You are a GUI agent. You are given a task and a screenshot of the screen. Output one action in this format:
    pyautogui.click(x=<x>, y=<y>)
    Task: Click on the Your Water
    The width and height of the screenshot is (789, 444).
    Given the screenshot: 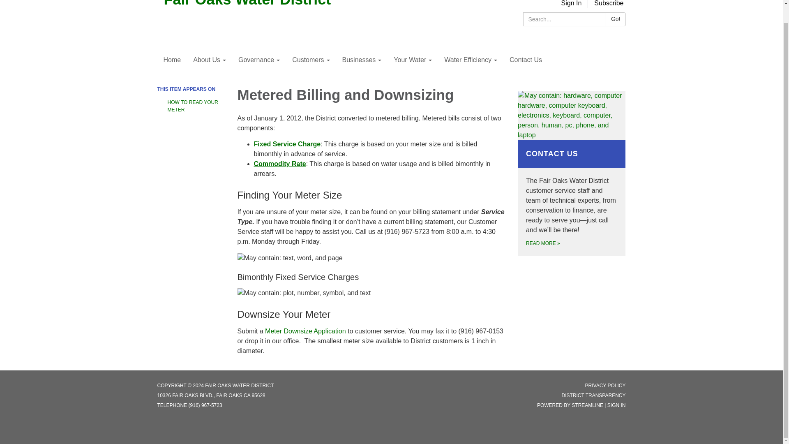 What is the action you would take?
    pyautogui.click(x=413, y=60)
    